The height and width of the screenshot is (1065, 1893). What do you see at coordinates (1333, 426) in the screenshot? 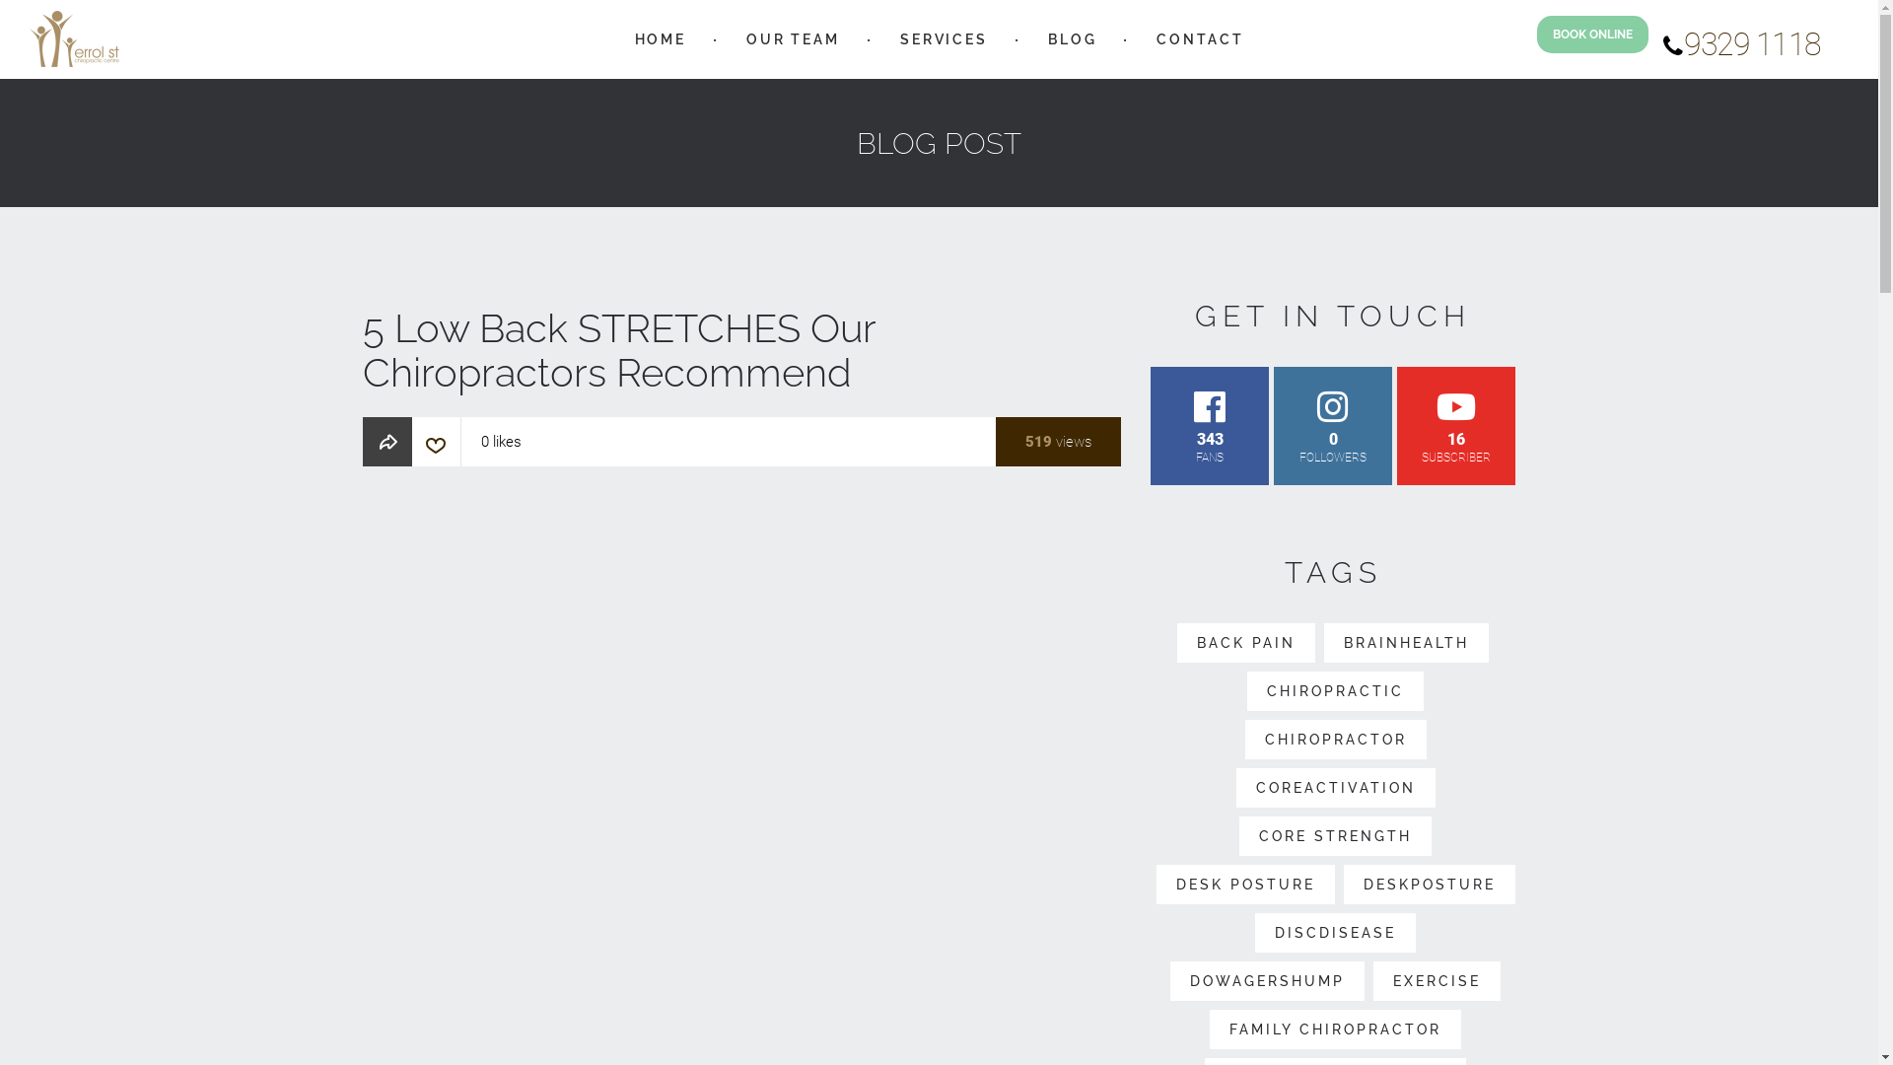
I see `0
FOLLOWERS` at bounding box center [1333, 426].